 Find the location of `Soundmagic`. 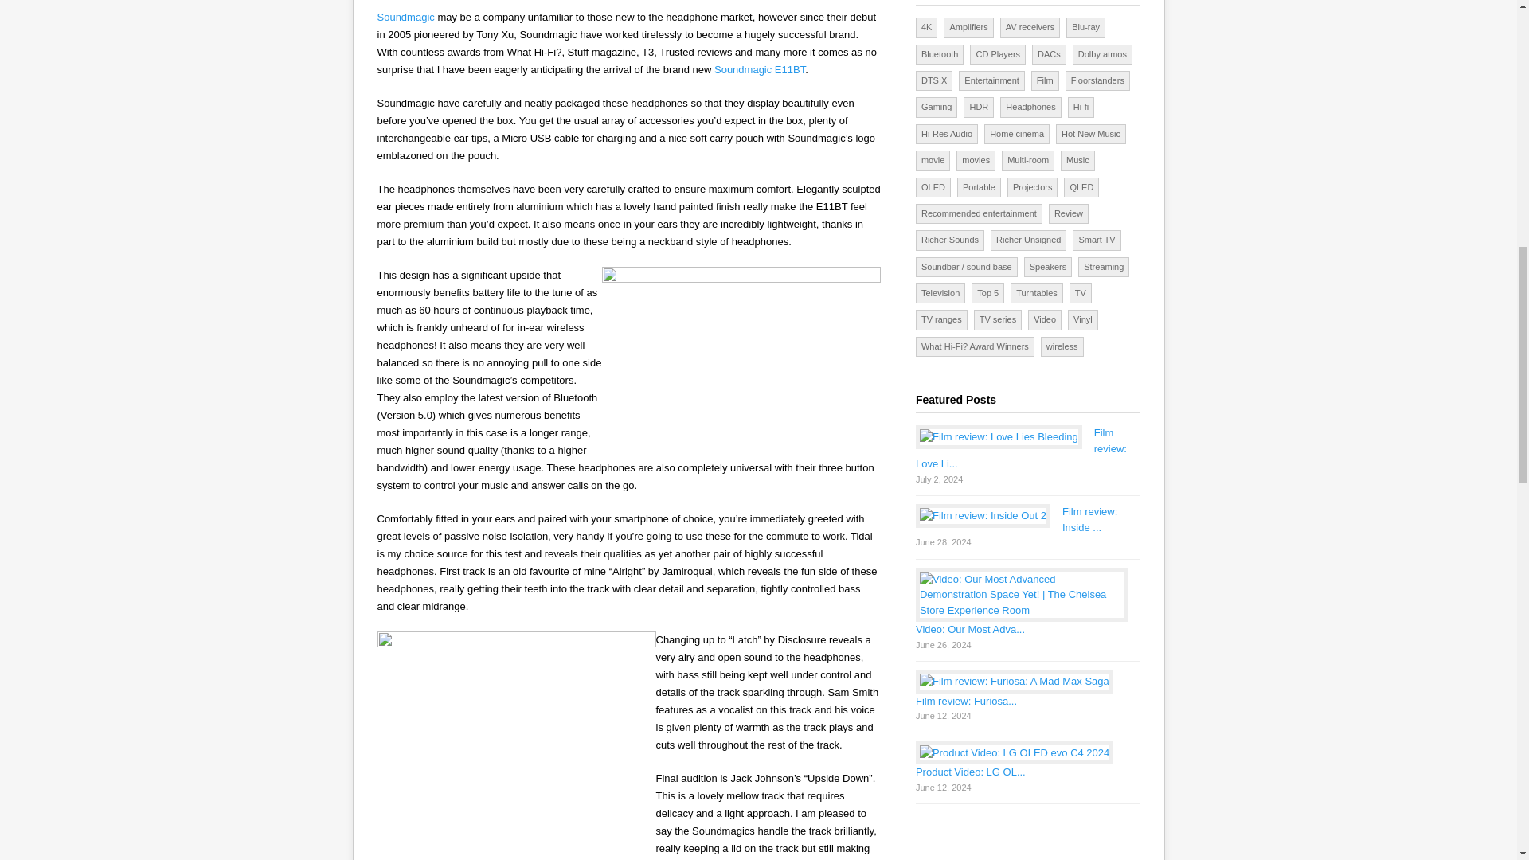

Soundmagic is located at coordinates (406, 18).